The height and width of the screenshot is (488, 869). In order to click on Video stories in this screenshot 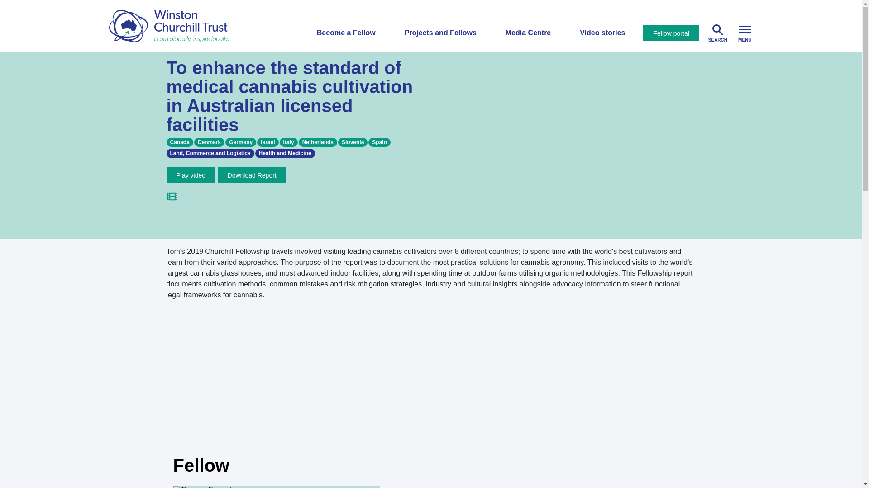, I will do `click(602, 33)`.